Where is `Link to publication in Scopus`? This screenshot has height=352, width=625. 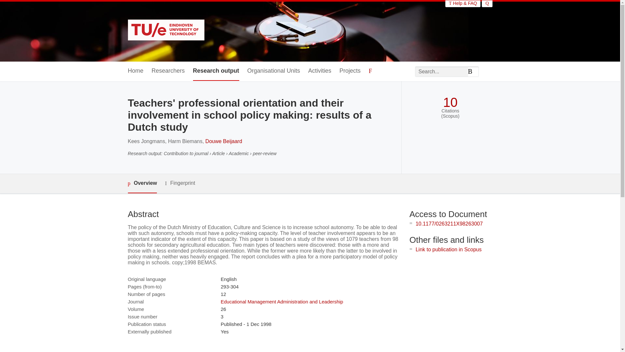 Link to publication in Scopus is located at coordinates (449, 250).